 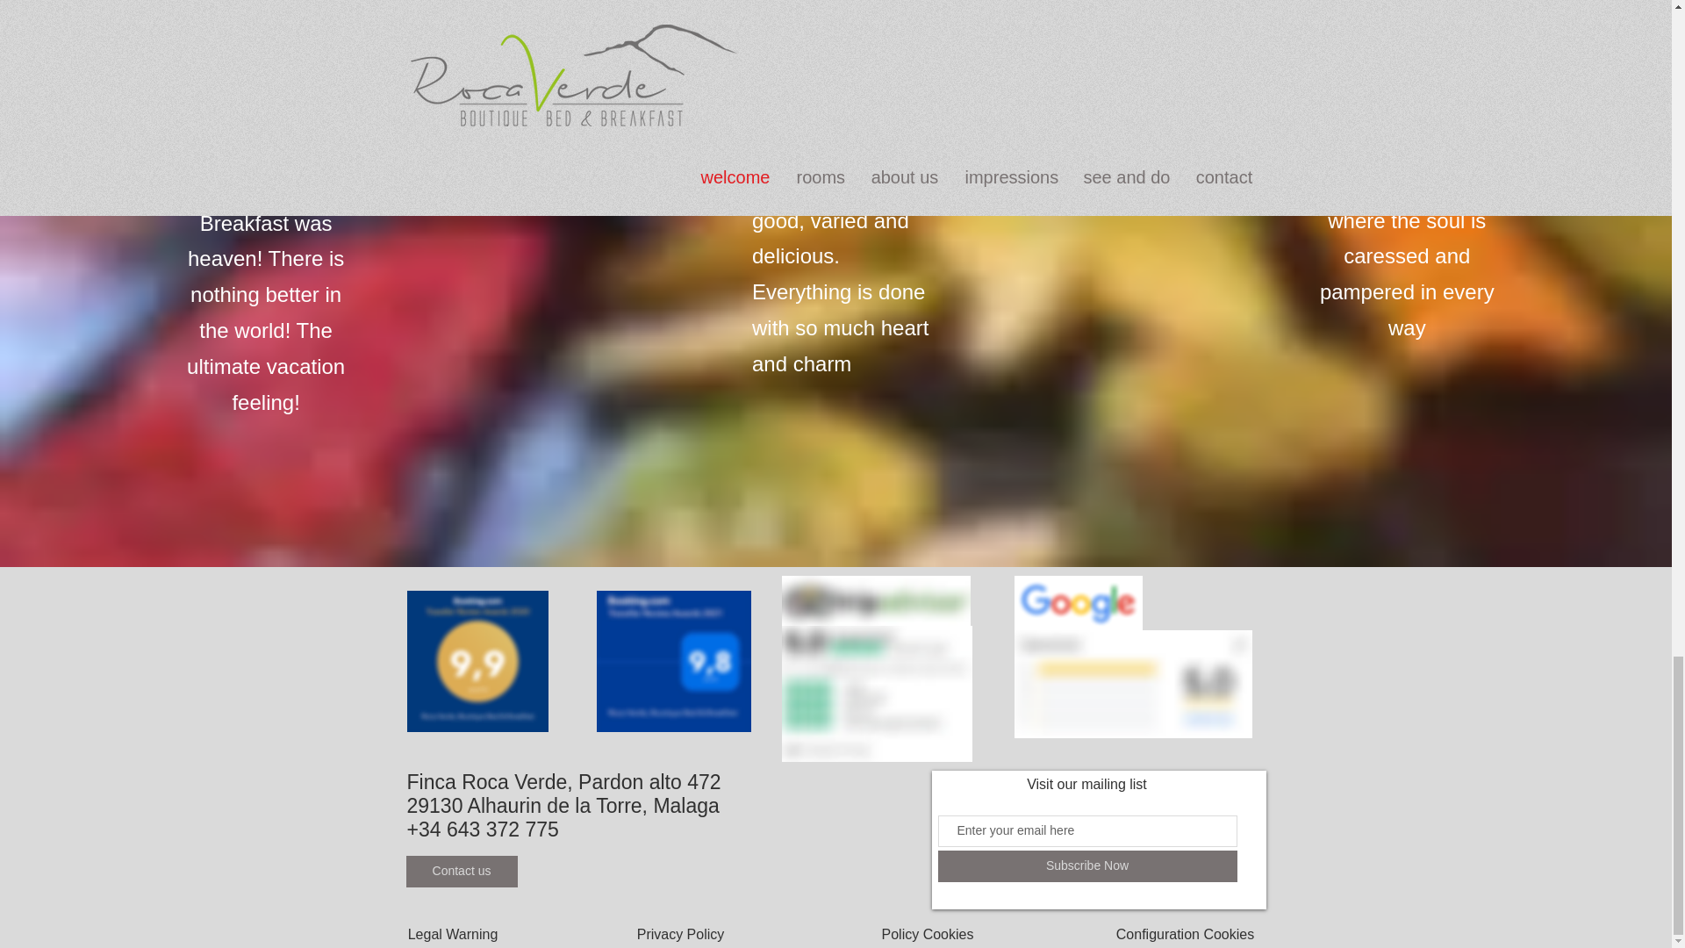 I want to click on Privacy Policy, so click(x=680, y=934).